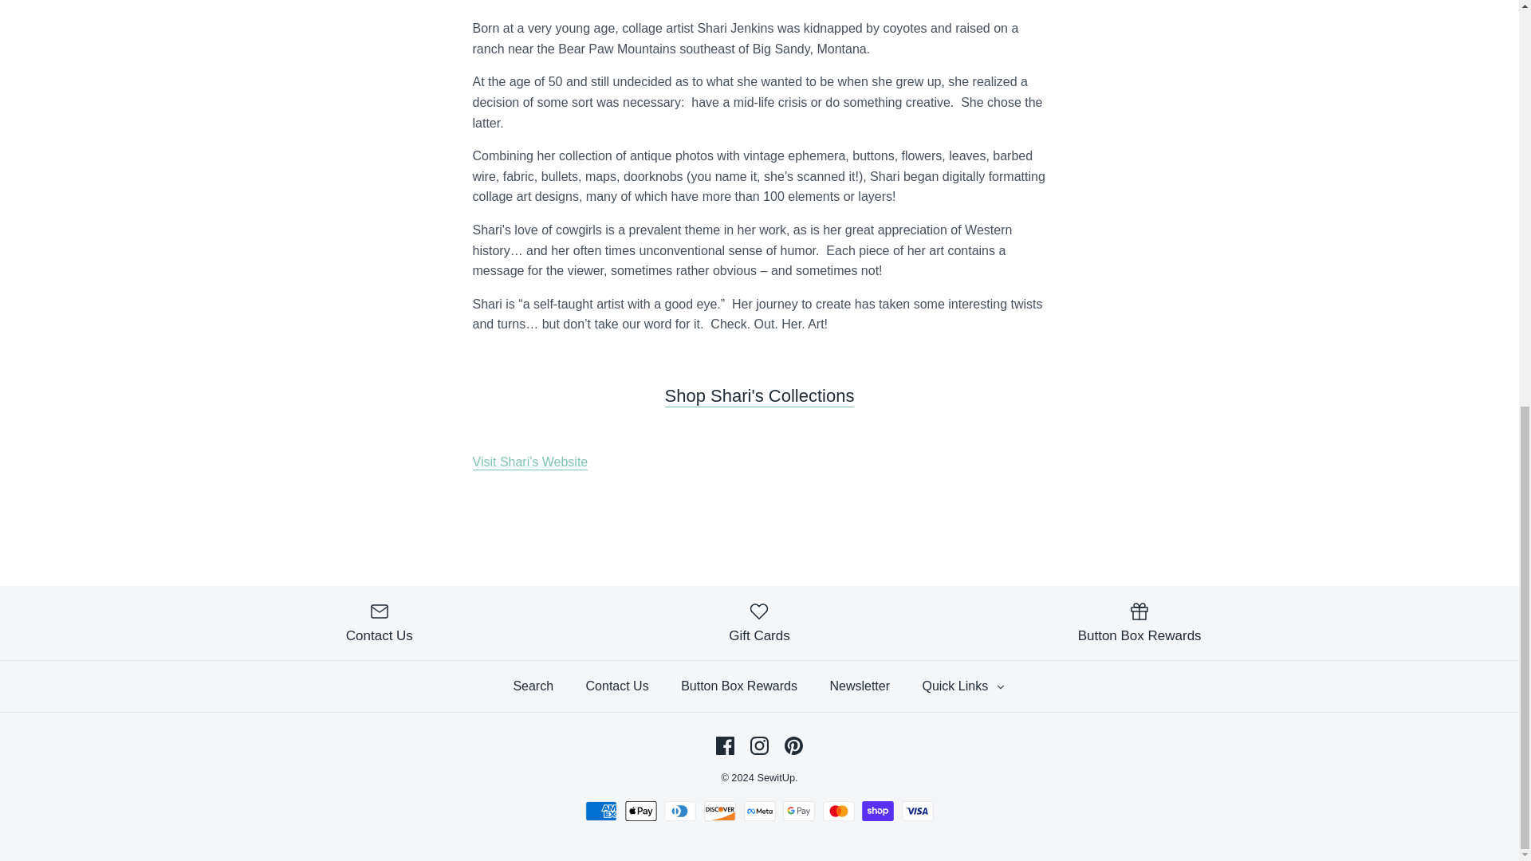  I want to click on Facebook, so click(726, 746).